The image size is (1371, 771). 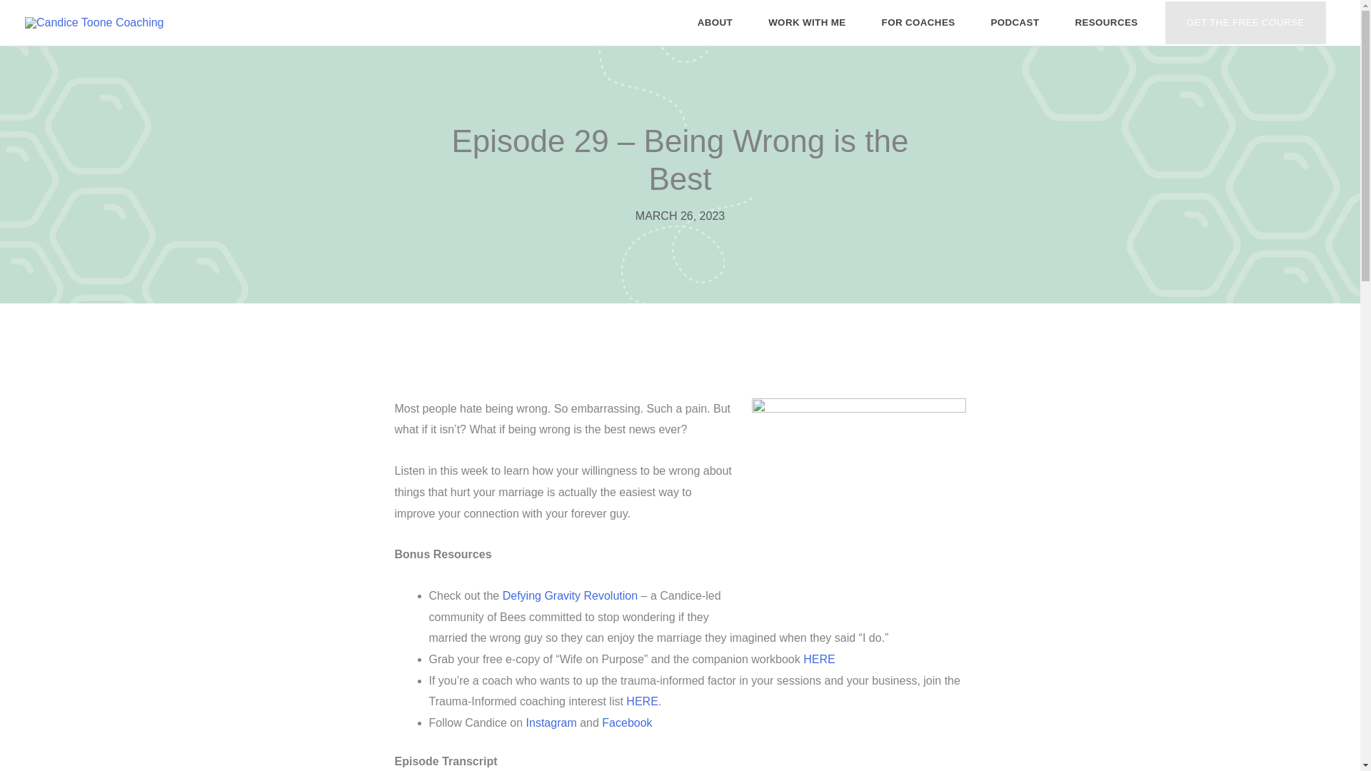 I want to click on PODCAST, so click(x=1014, y=23).